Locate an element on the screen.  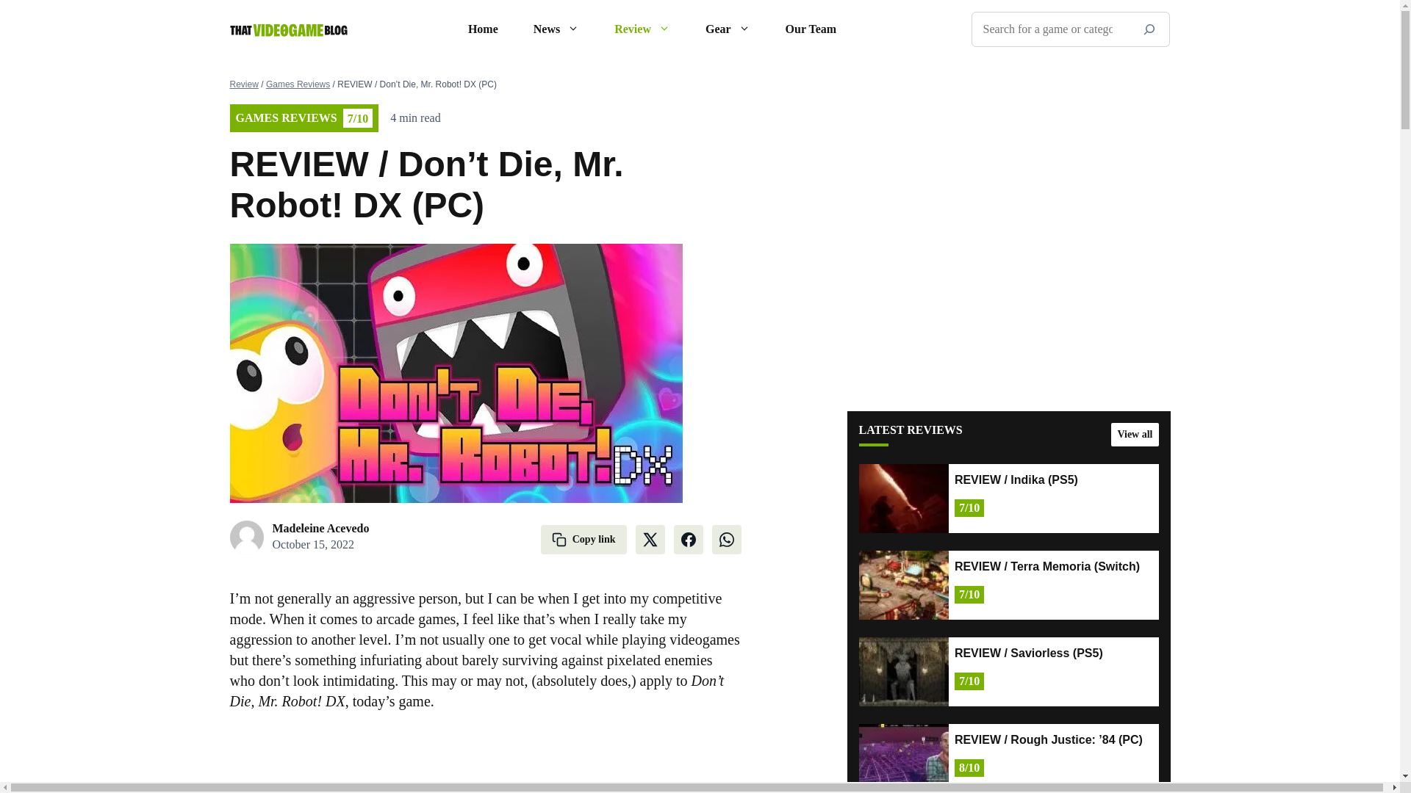
Don't Die, Mr. Robot! DX Steam Launch Trailer is located at coordinates (485, 758).